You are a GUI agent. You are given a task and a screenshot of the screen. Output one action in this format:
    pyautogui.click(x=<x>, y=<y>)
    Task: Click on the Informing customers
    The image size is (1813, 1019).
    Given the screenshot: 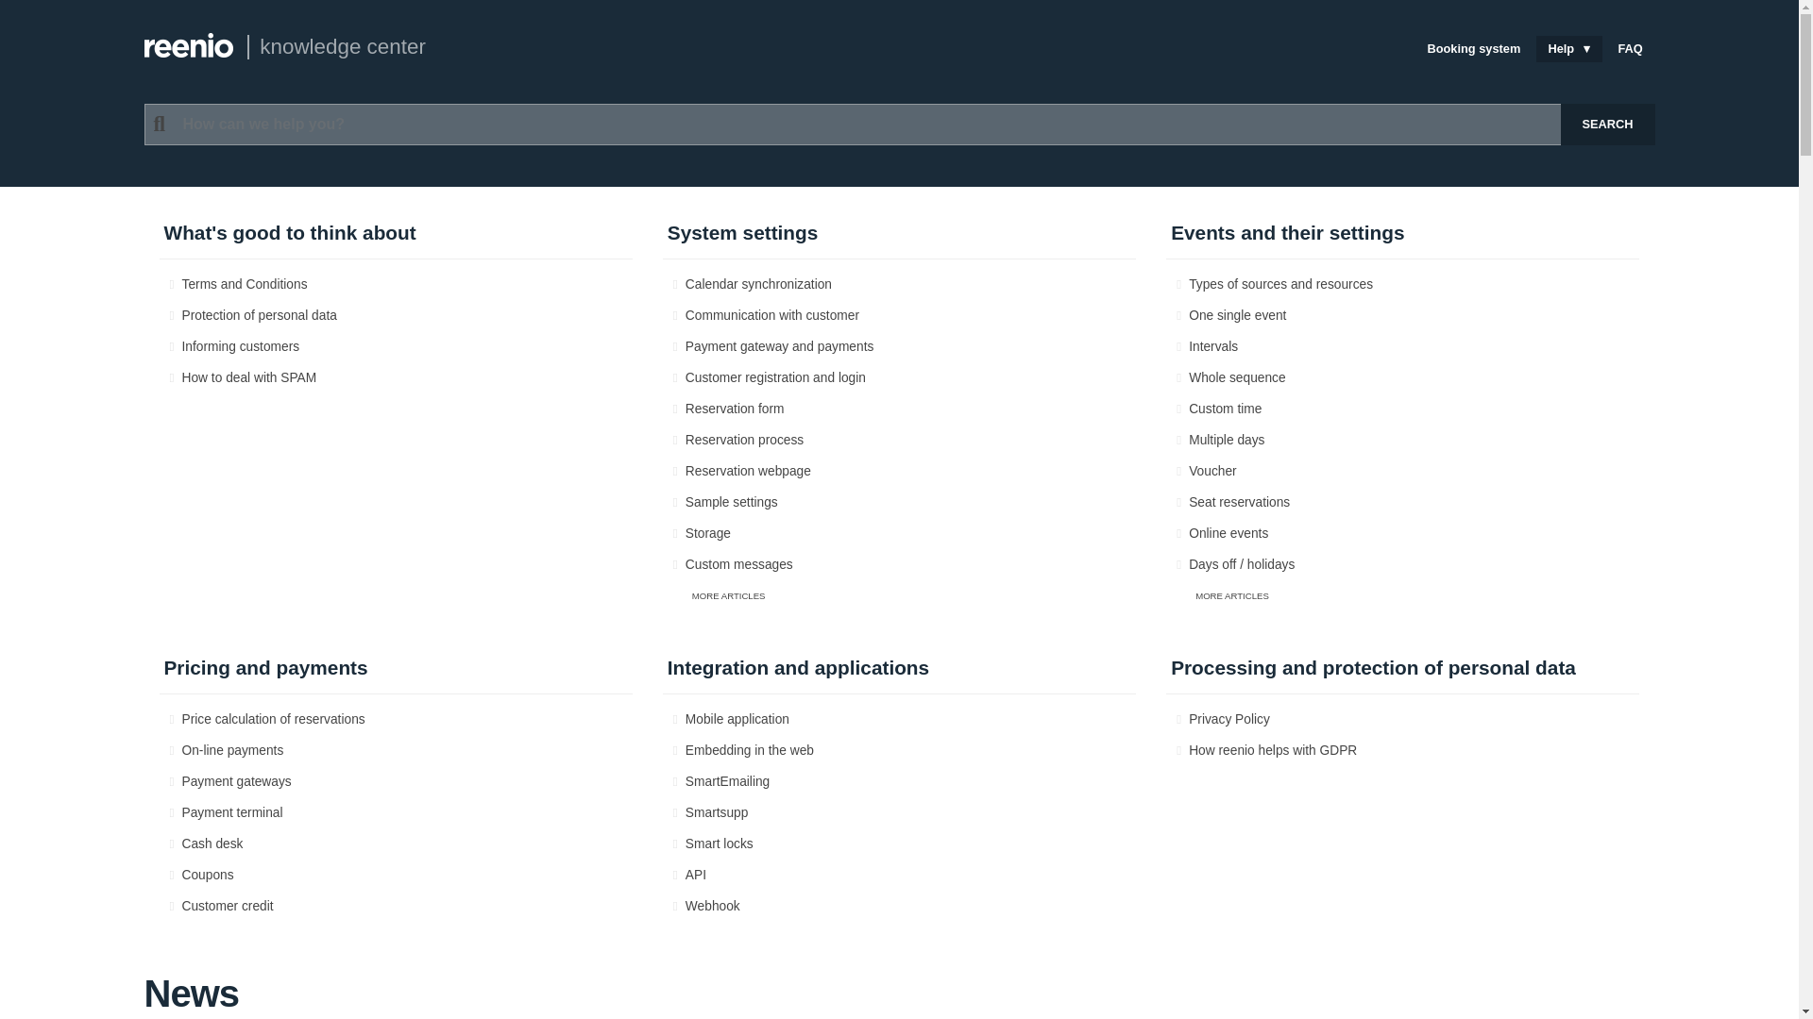 What is the action you would take?
    pyautogui.click(x=396, y=347)
    